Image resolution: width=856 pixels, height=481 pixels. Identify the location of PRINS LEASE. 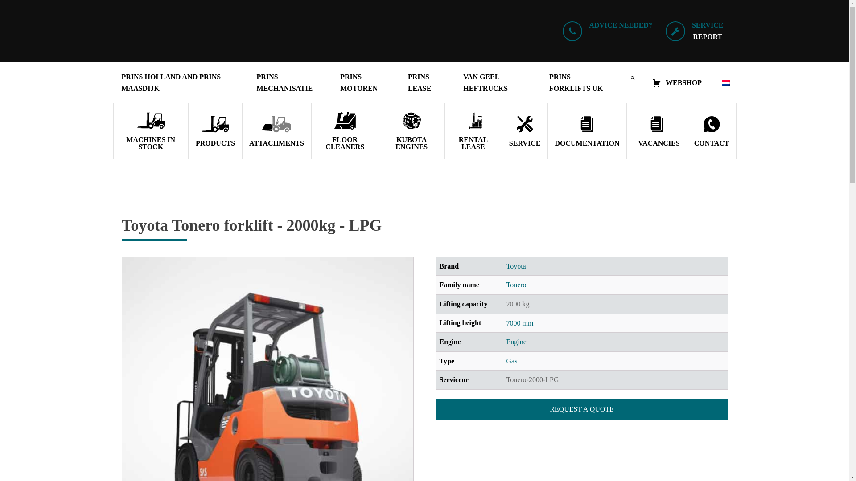
(426, 83).